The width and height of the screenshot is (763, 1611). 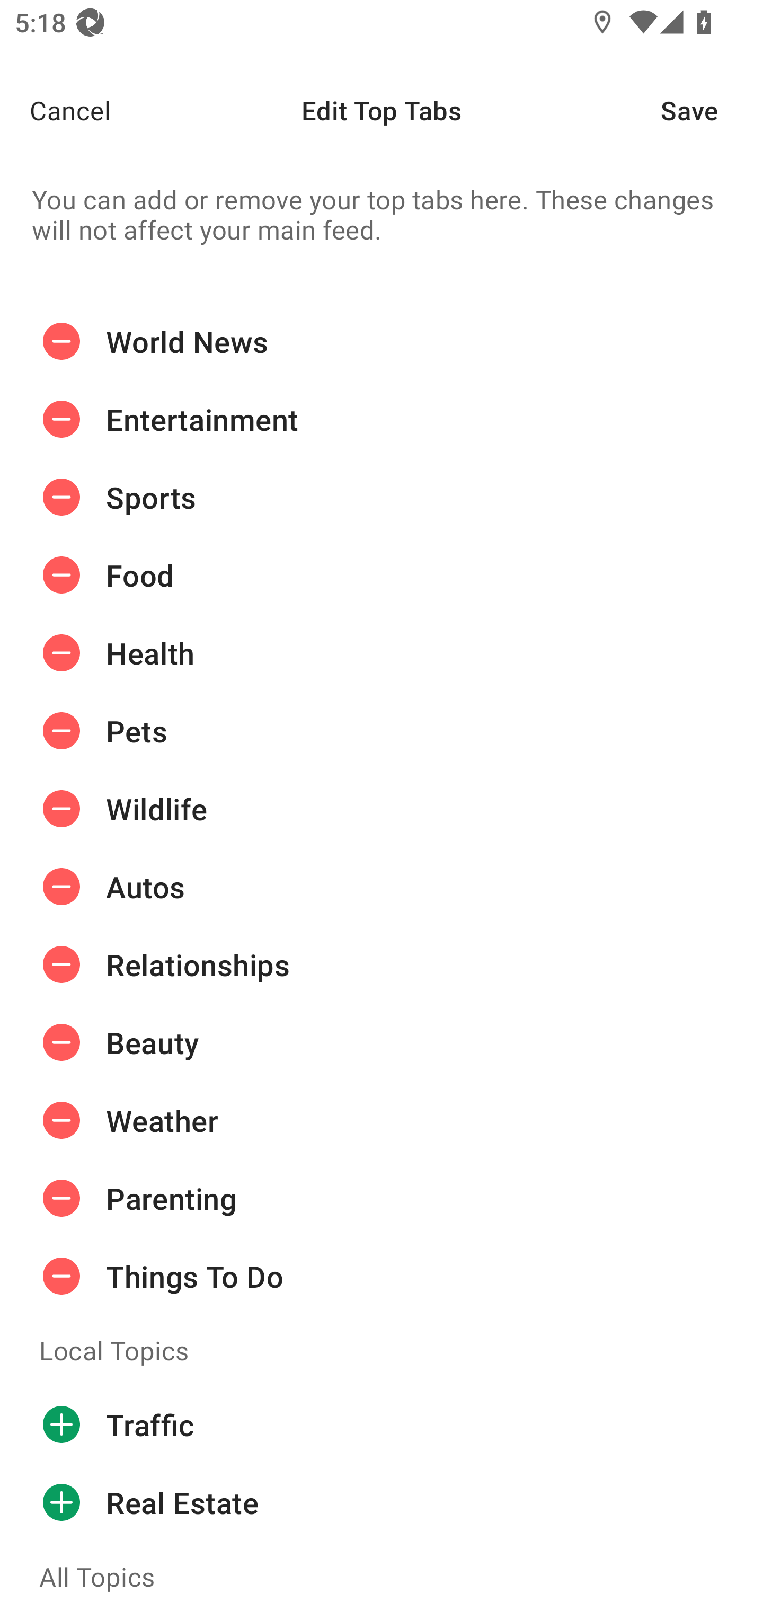 I want to click on Beauty, so click(x=381, y=1042).